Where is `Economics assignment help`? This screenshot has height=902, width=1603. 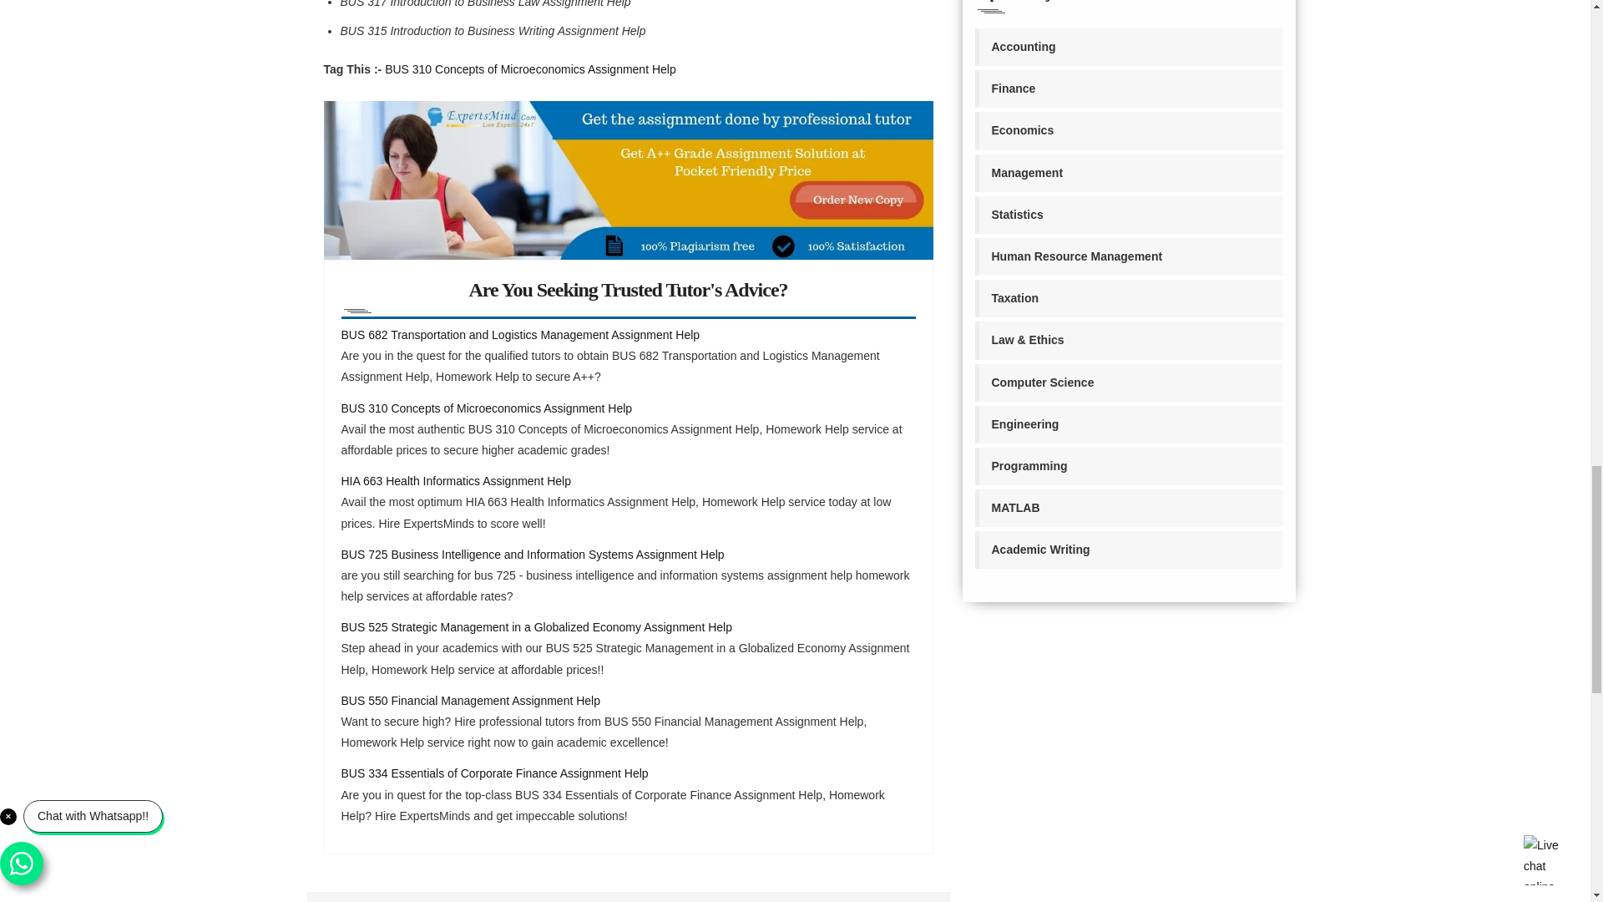
Economics assignment help is located at coordinates (1129, 130).